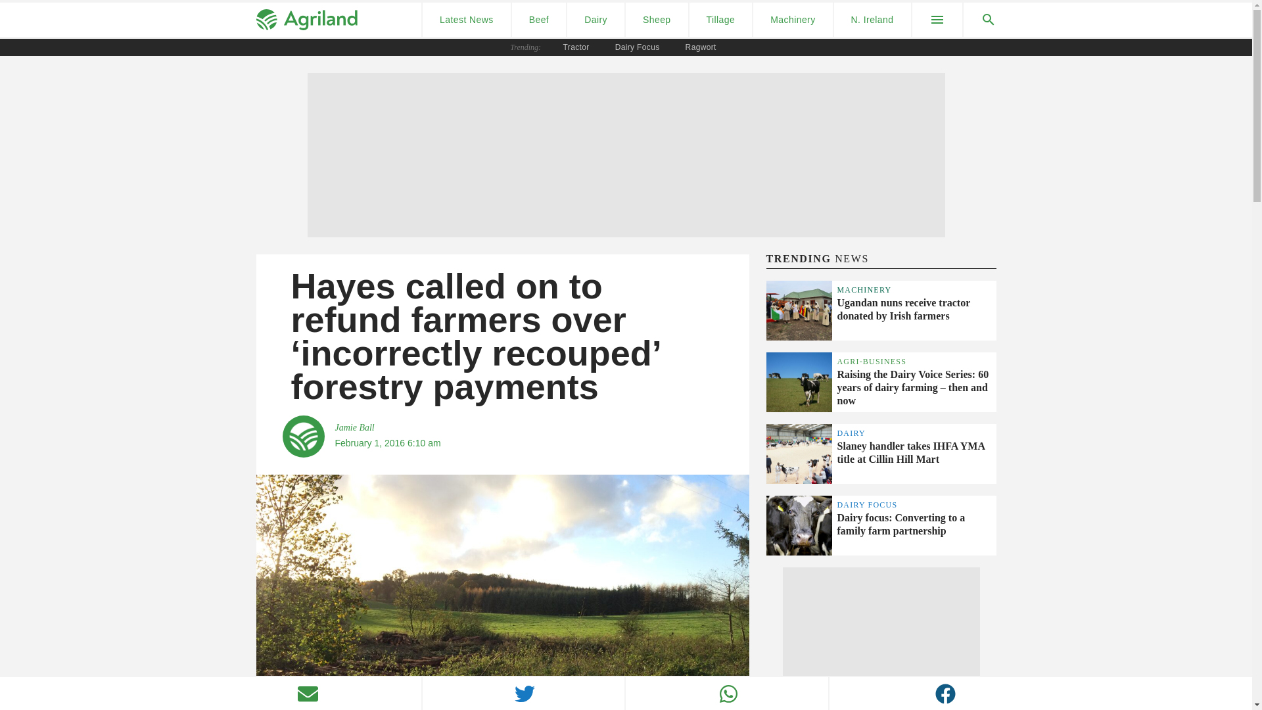 The image size is (1262, 710). Describe the element at coordinates (980, 20) in the screenshot. I see `search agriland` at that location.